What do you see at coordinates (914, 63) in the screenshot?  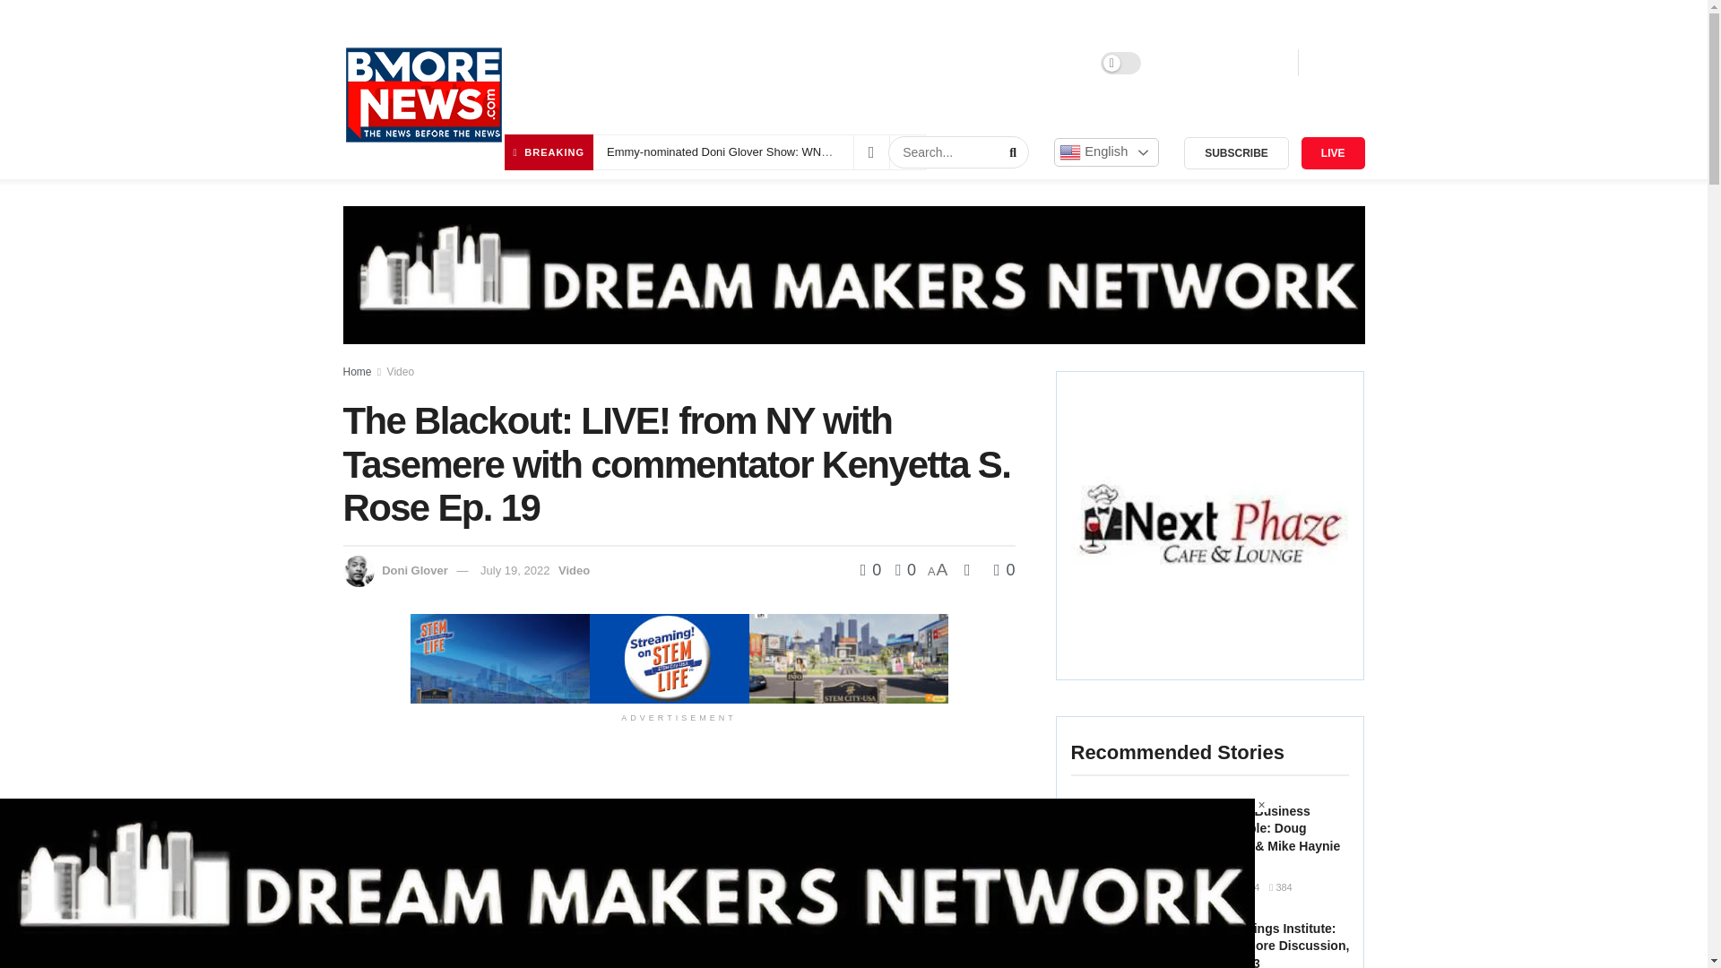 I see `STOCKS` at bounding box center [914, 63].